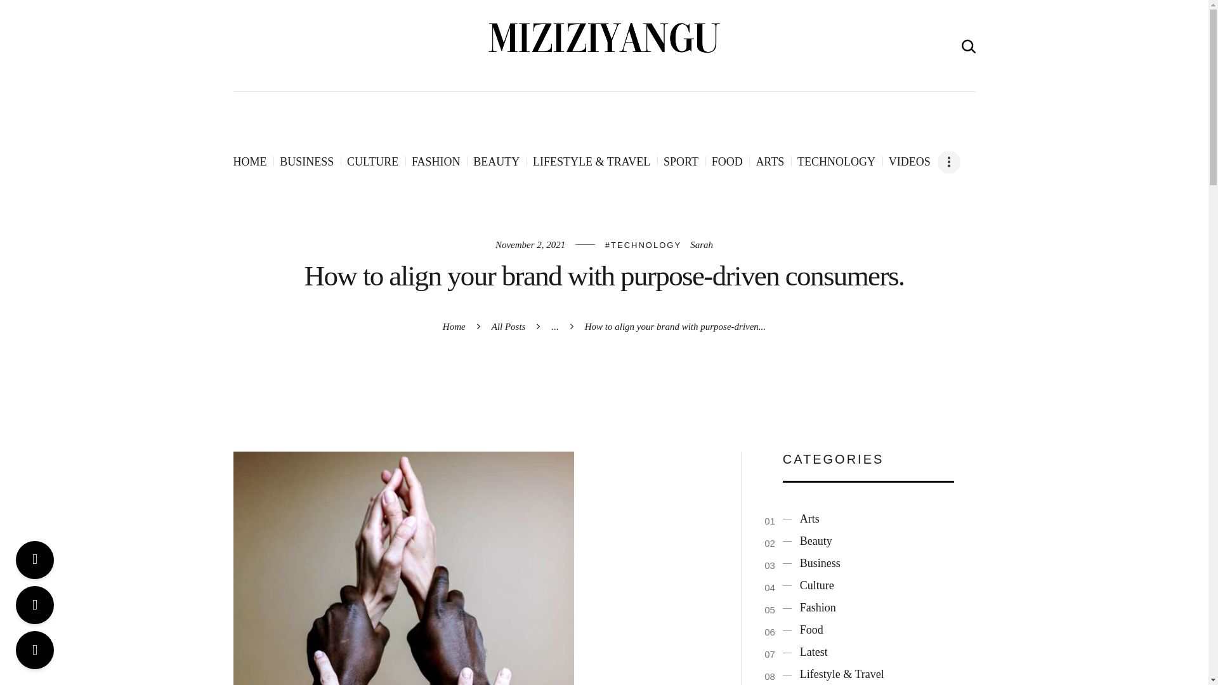 Image resolution: width=1218 pixels, height=685 pixels. What do you see at coordinates (643, 245) in the screenshot?
I see `TECHNOLOGY` at bounding box center [643, 245].